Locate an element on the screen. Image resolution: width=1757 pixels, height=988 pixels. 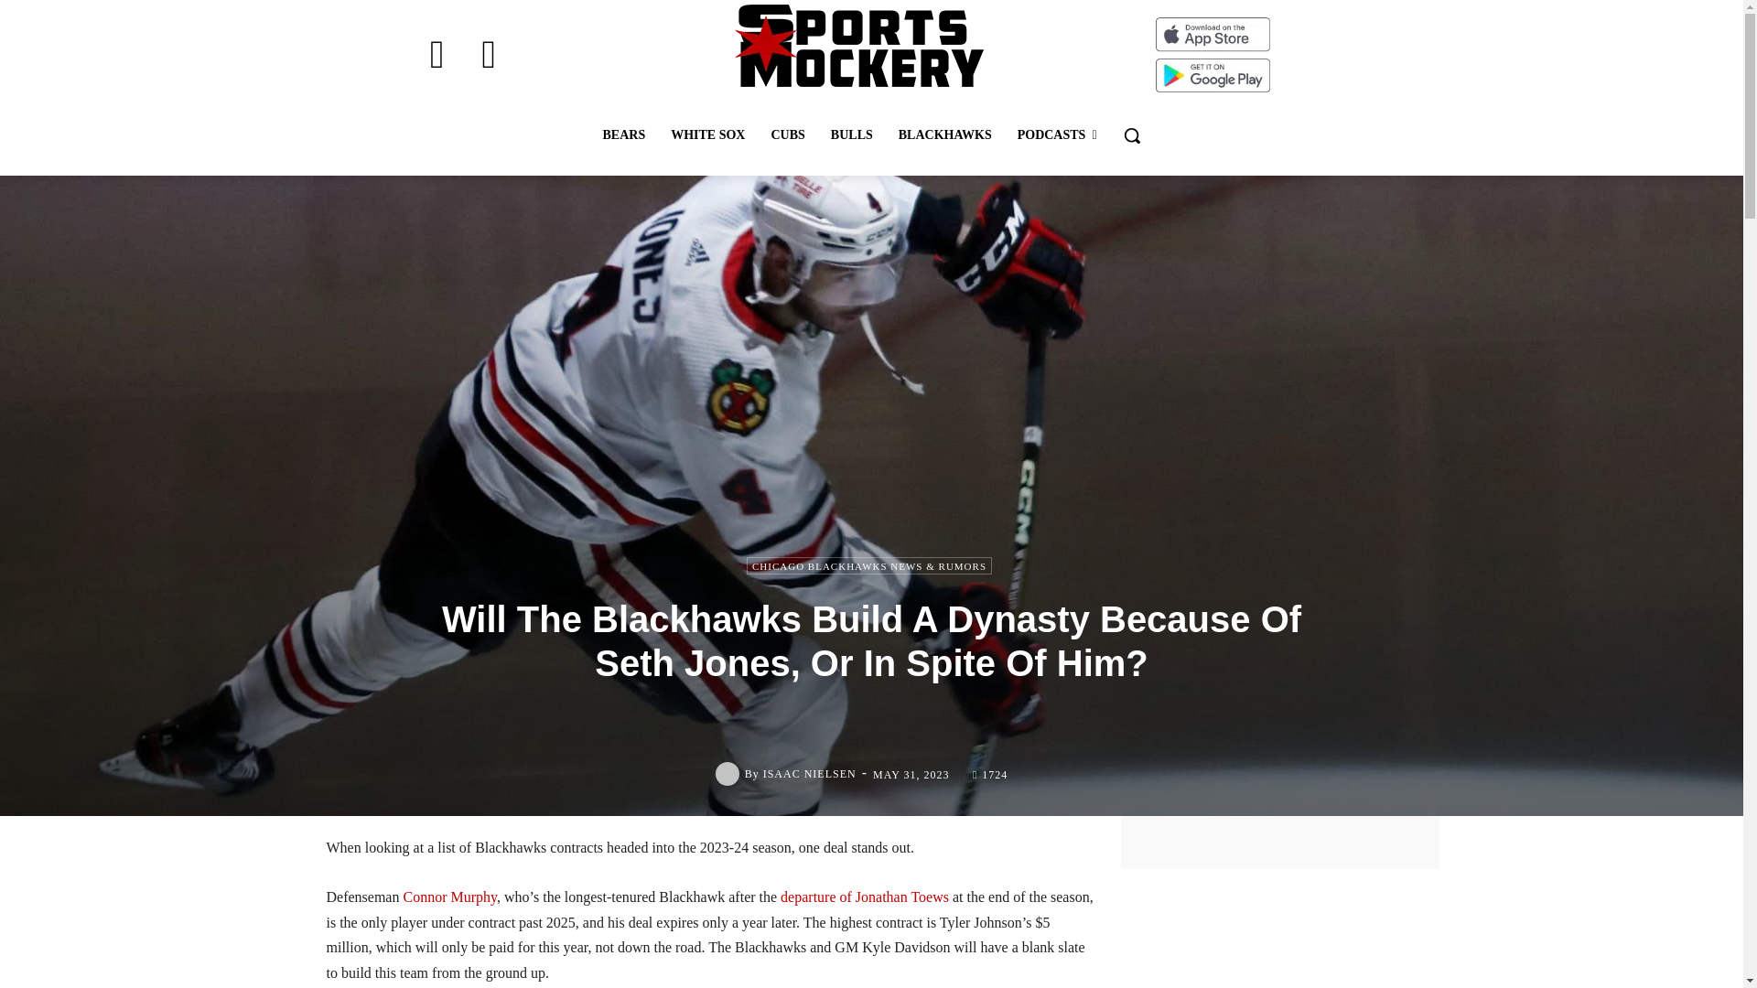
Facebook is located at coordinates (437, 55).